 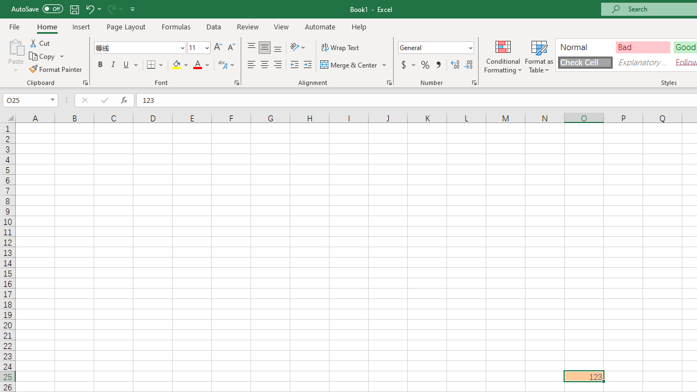 What do you see at coordinates (252, 65) in the screenshot?
I see `Align Left` at bounding box center [252, 65].